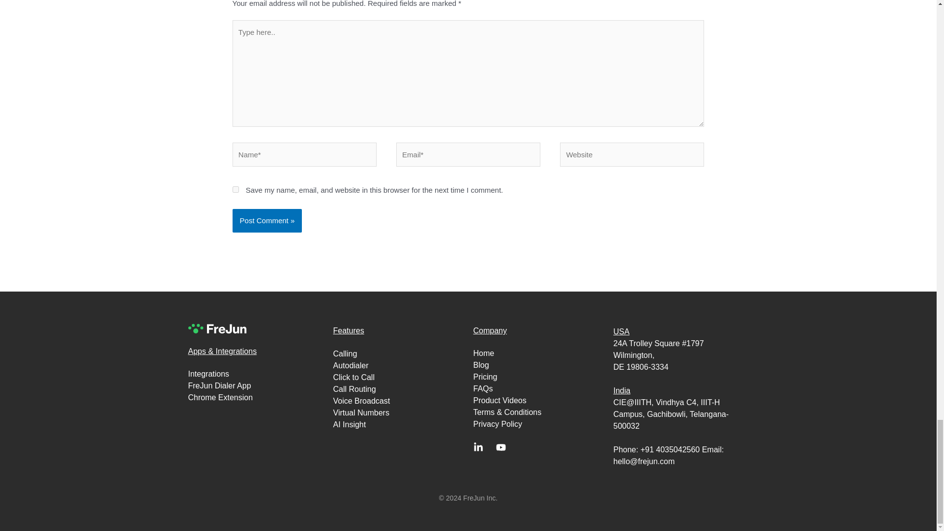 Image resolution: width=944 pixels, height=531 pixels. I want to click on yes, so click(235, 190).